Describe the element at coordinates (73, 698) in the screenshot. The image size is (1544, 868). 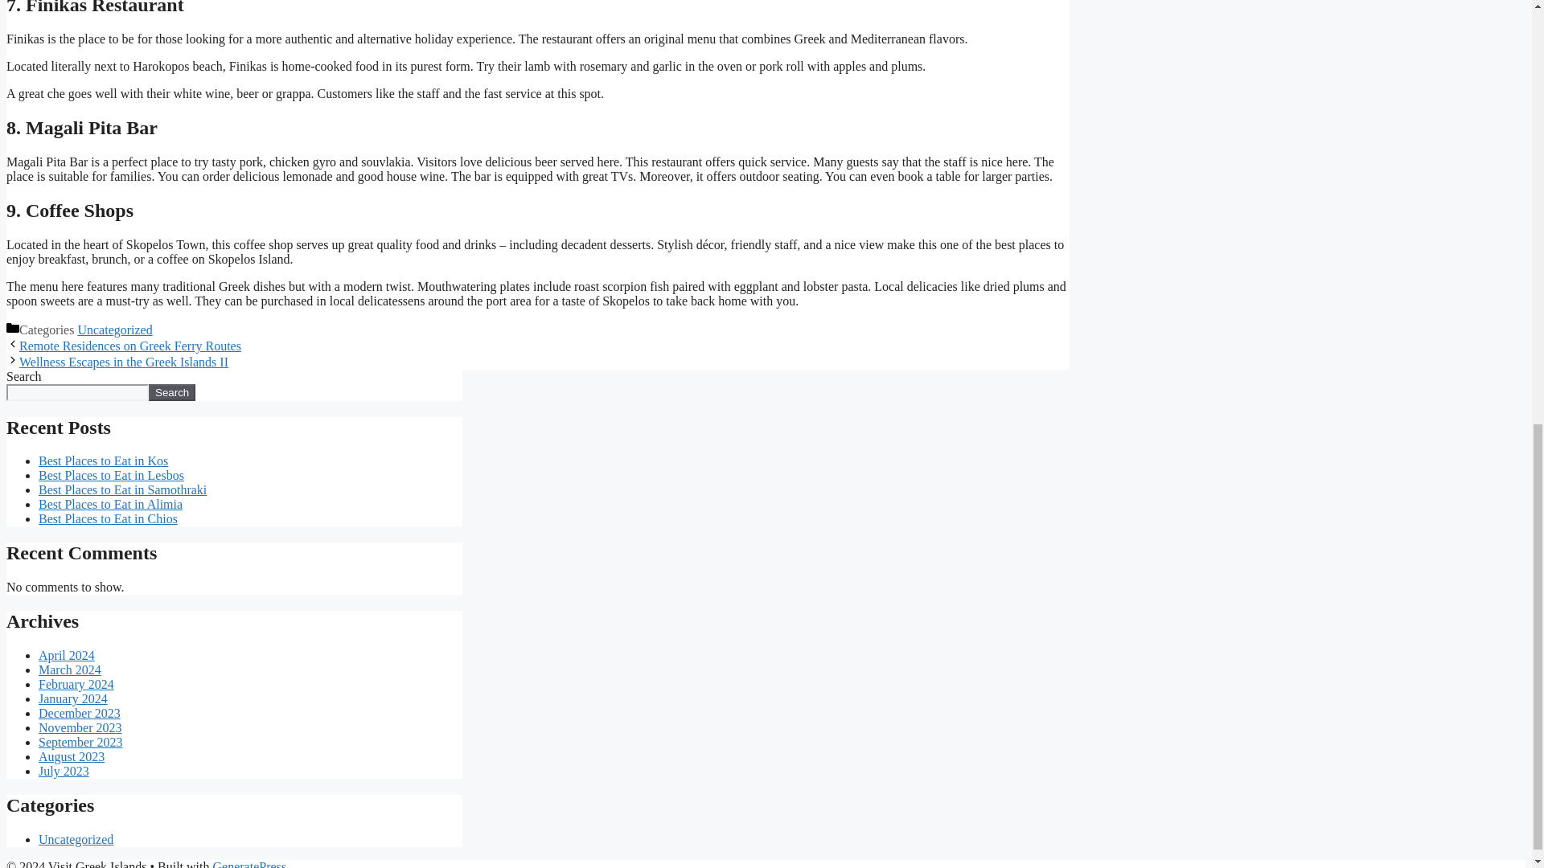
I see `January 2024` at that location.